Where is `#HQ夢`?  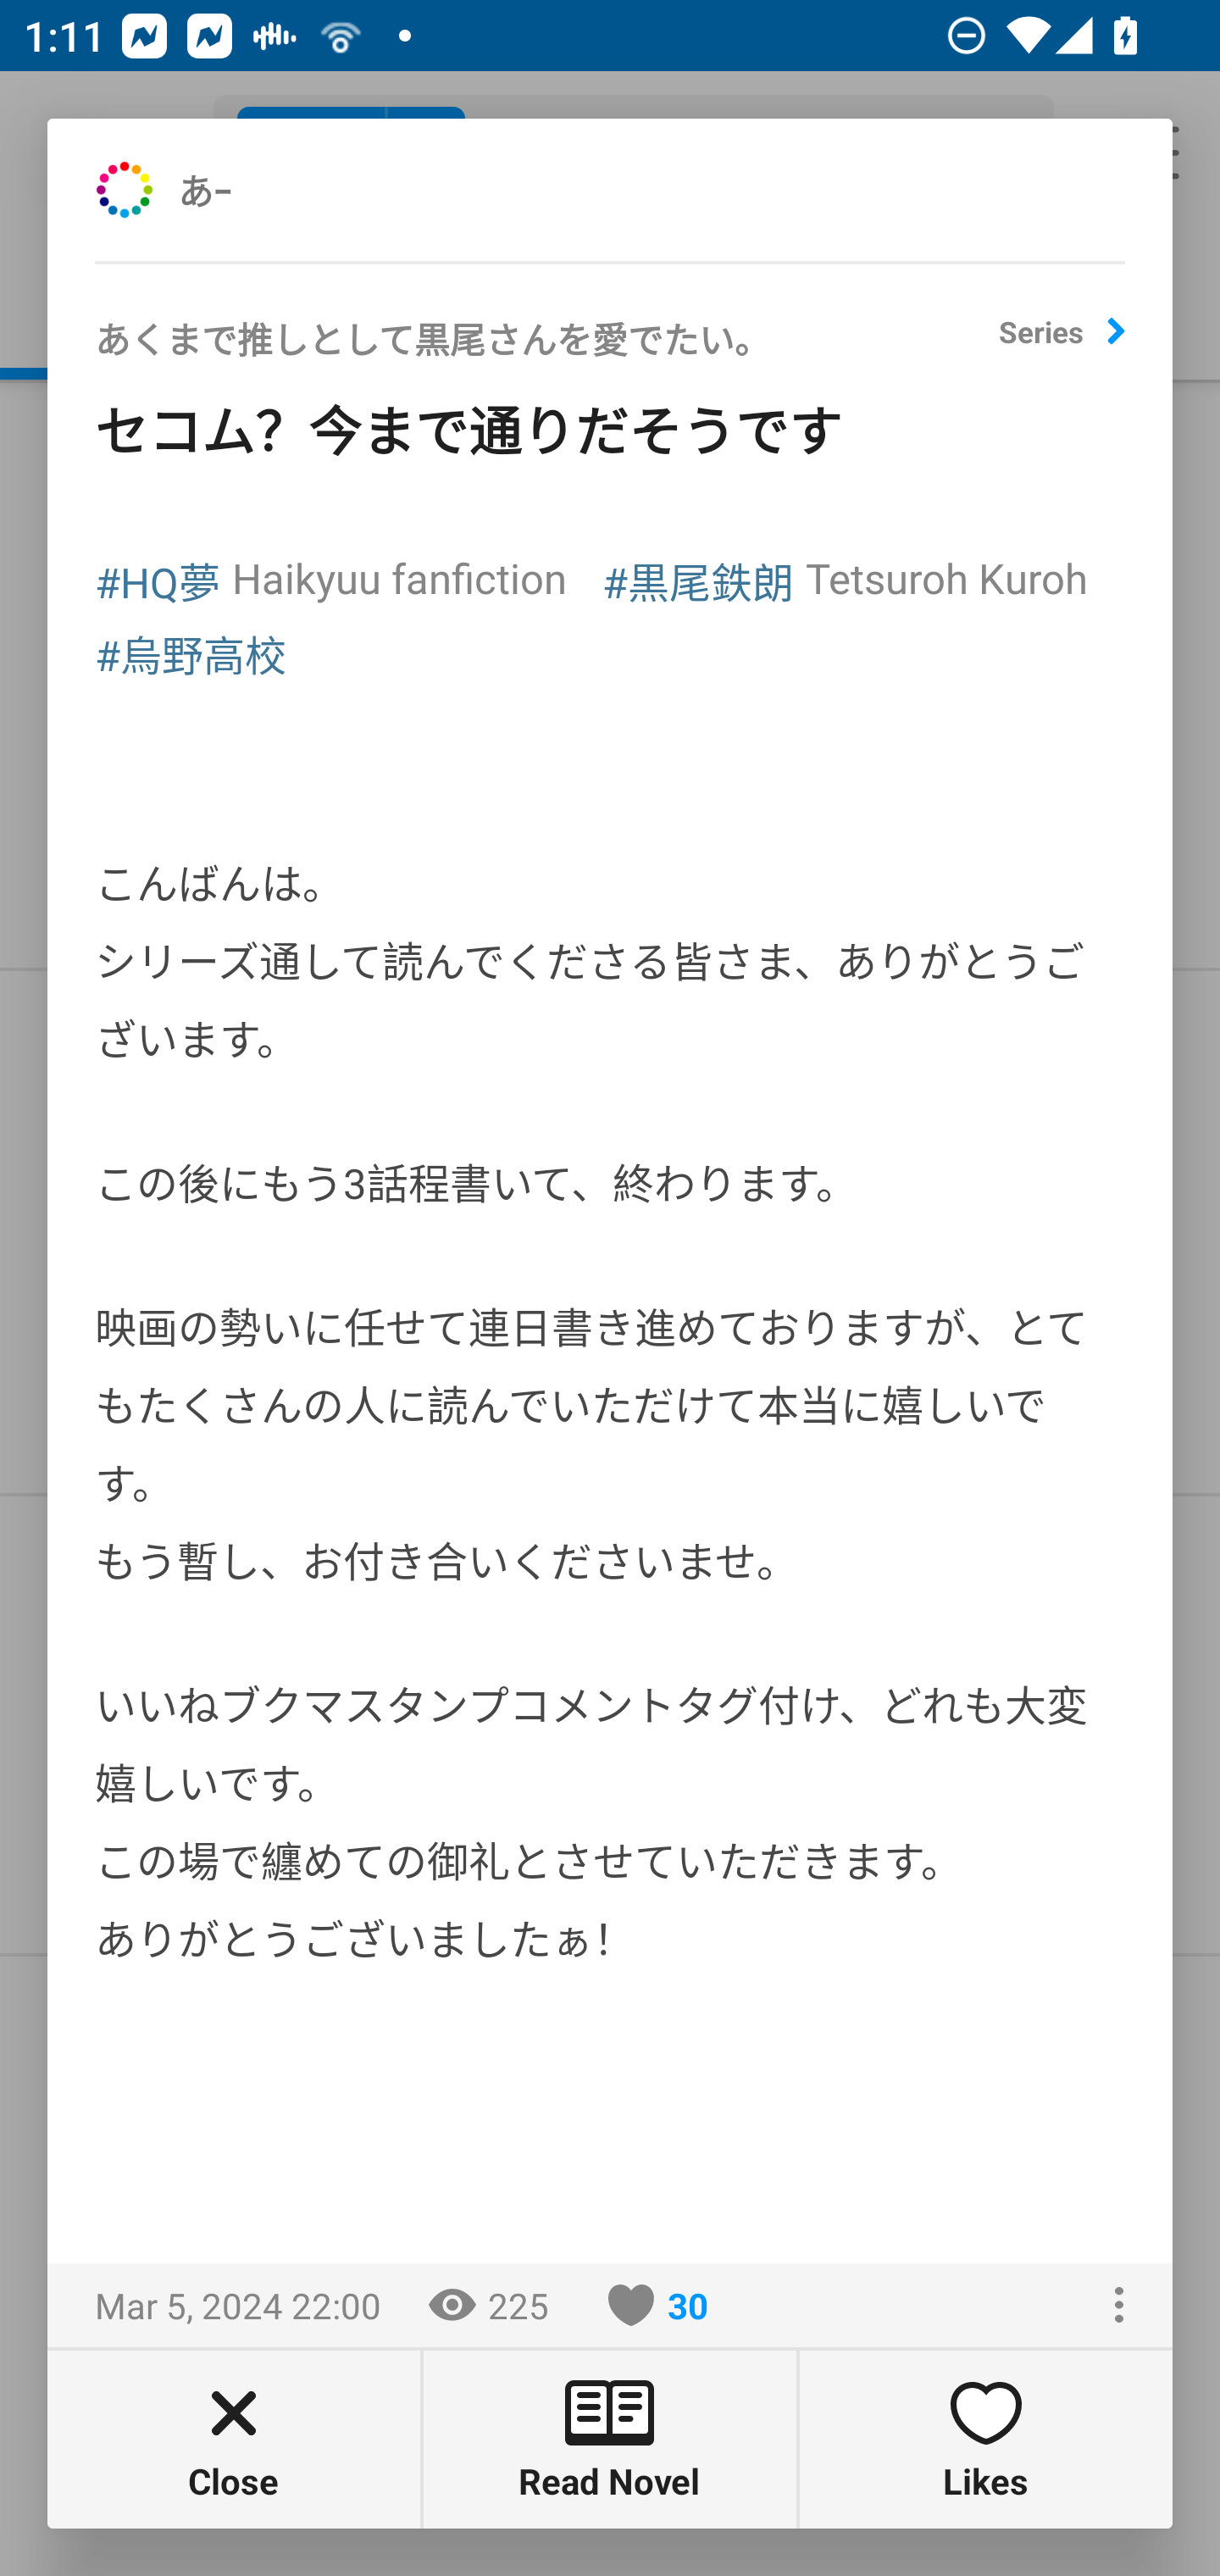 #HQ夢 is located at coordinates (158, 580).